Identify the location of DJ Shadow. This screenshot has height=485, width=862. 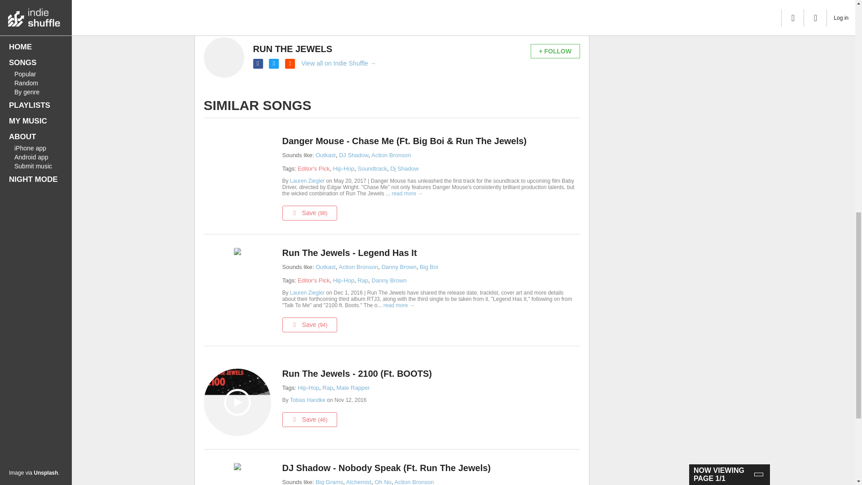
(354, 155).